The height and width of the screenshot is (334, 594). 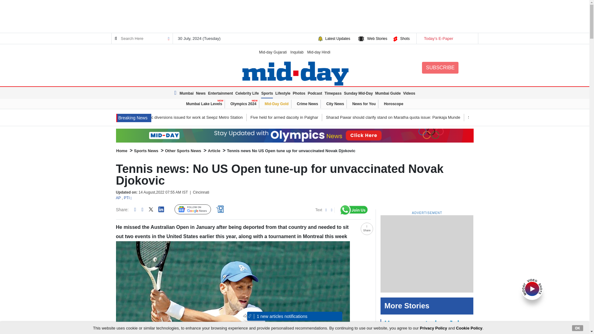 What do you see at coordinates (440, 67) in the screenshot?
I see `SUBSCRIBE` at bounding box center [440, 67].